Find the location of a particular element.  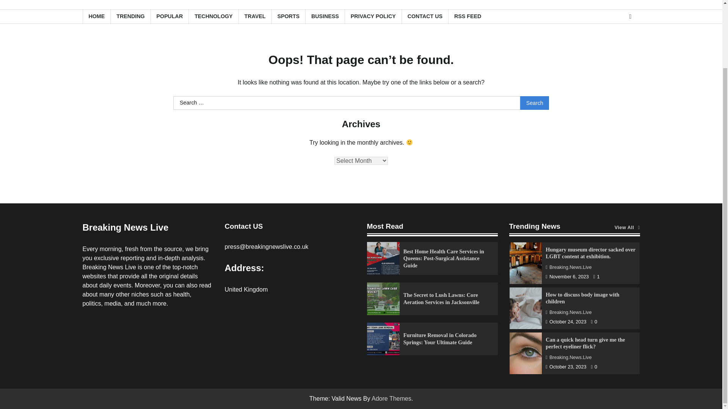

HOME is located at coordinates (96, 16).